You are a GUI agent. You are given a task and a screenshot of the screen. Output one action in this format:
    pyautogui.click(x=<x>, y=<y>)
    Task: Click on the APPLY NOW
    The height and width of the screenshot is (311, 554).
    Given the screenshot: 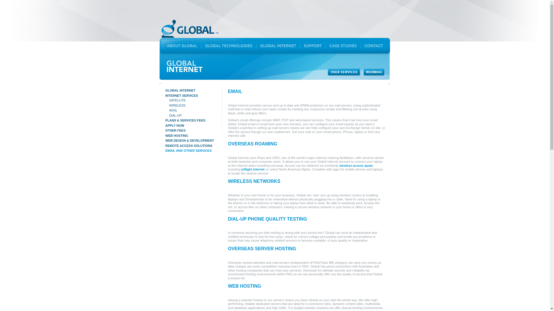 What is the action you would take?
    pyautogui.click(x=174, y=125)
    